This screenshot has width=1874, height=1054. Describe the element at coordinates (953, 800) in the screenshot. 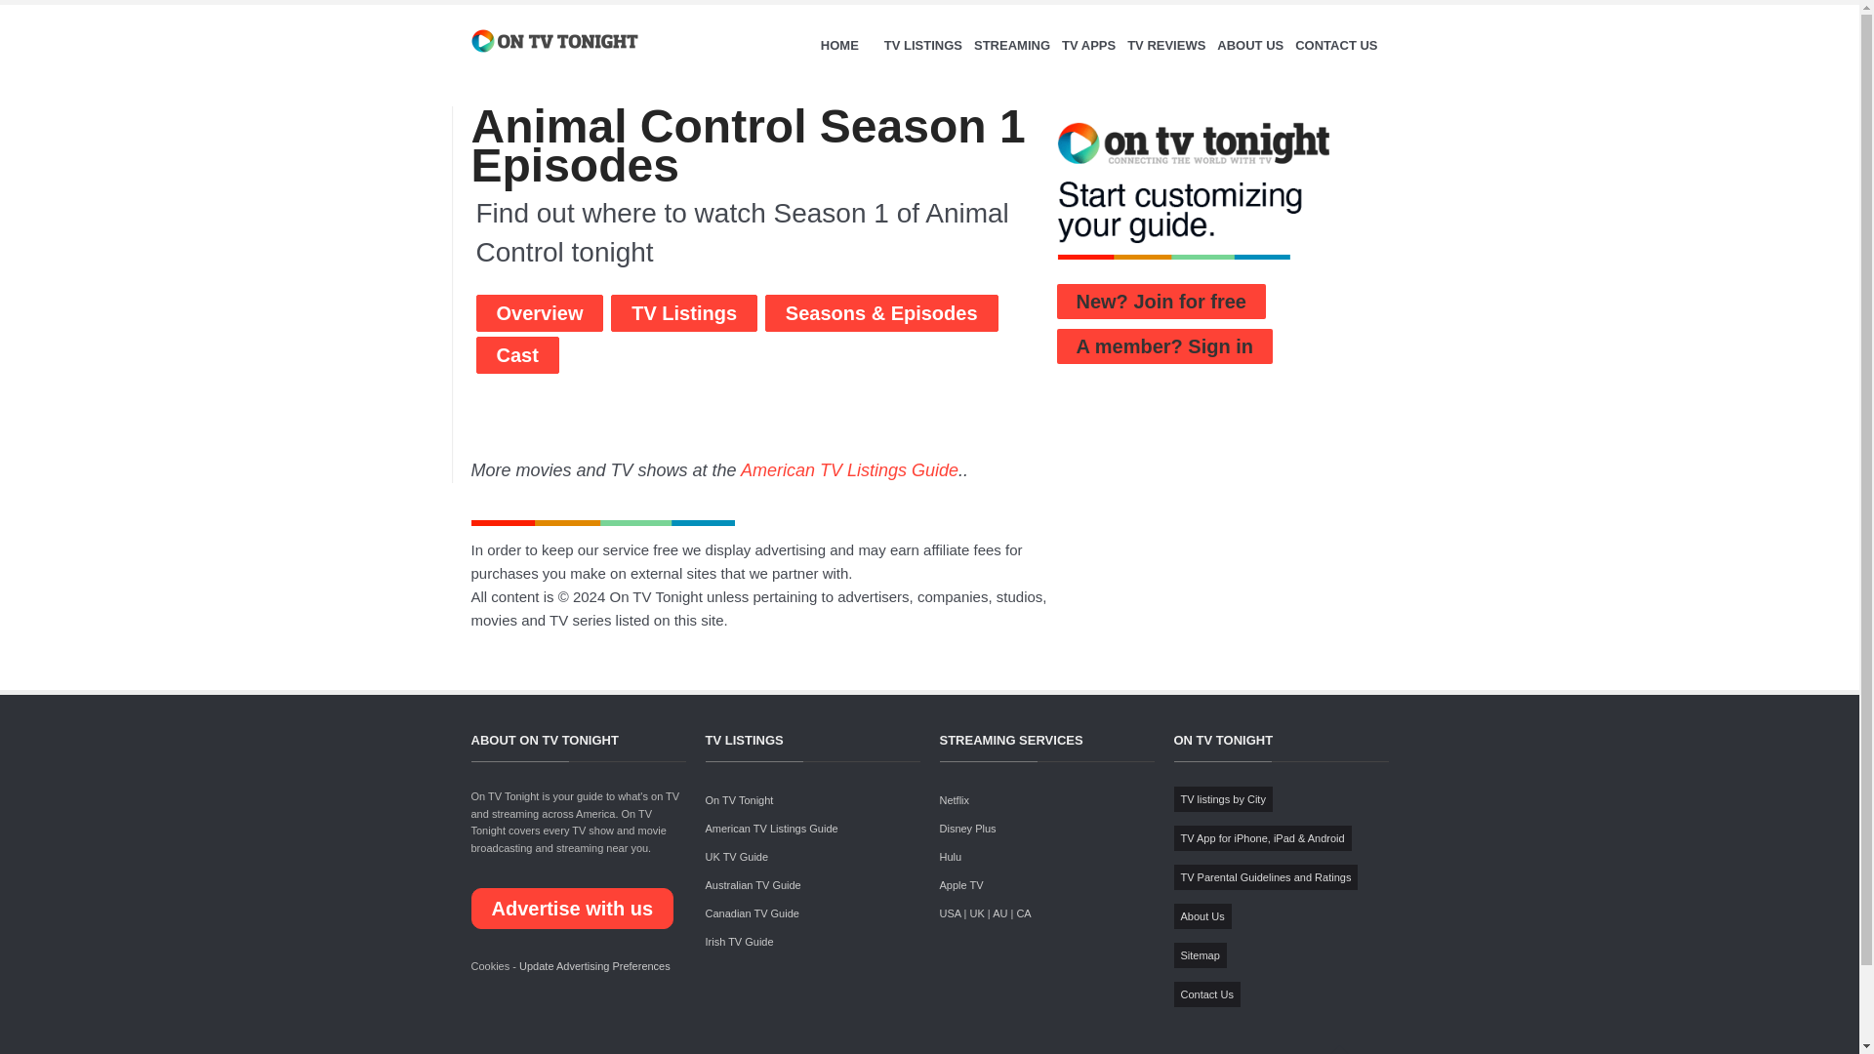

I see `Netflix` at that location.